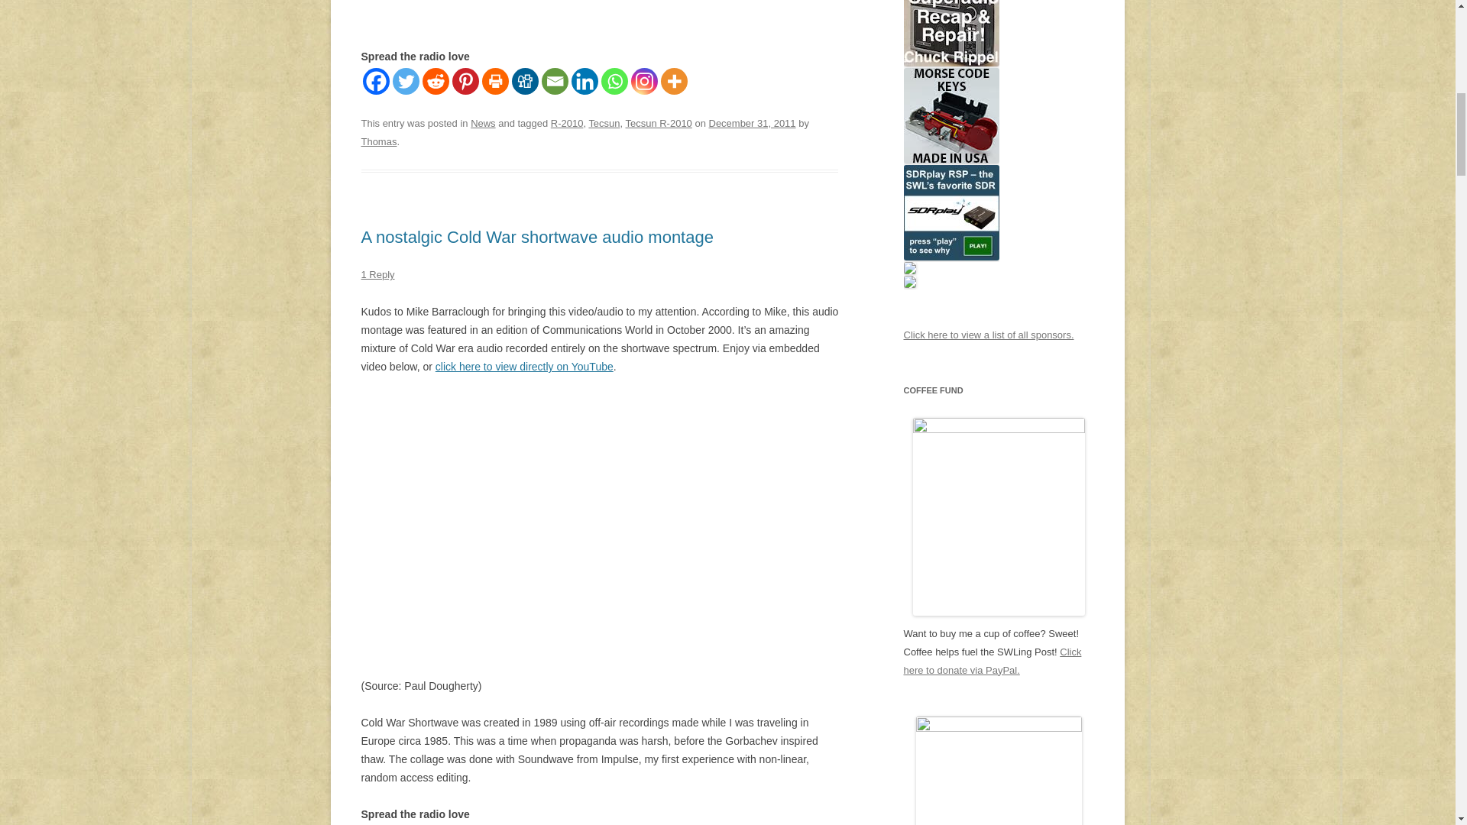  What do you see at coordinates (643, 81) in the screenshot?
I see `Instagram` at bounding box center [643, 81].